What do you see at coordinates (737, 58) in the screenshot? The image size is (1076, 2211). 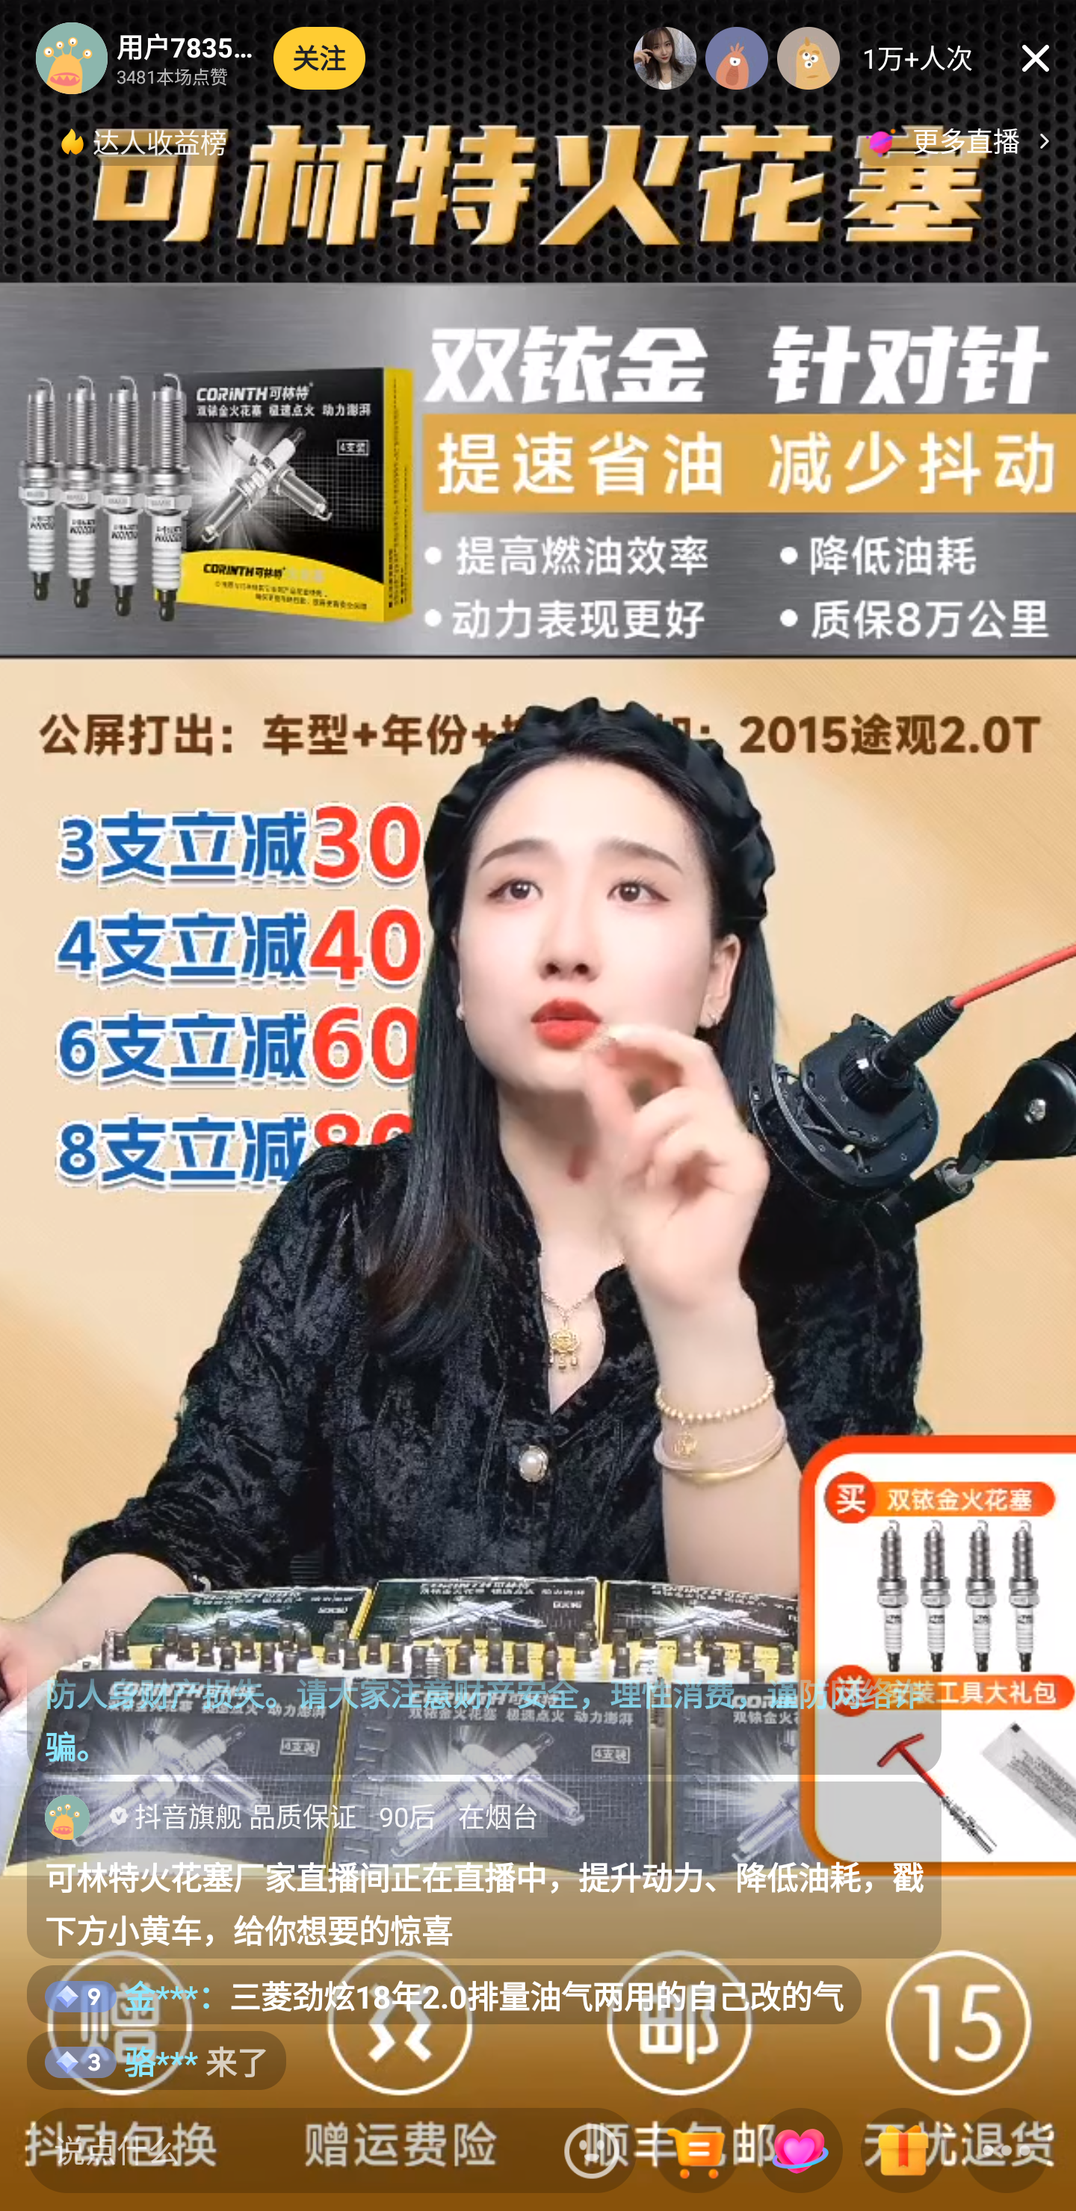 I see `榜二 想***` at bounding box center [737, 58].